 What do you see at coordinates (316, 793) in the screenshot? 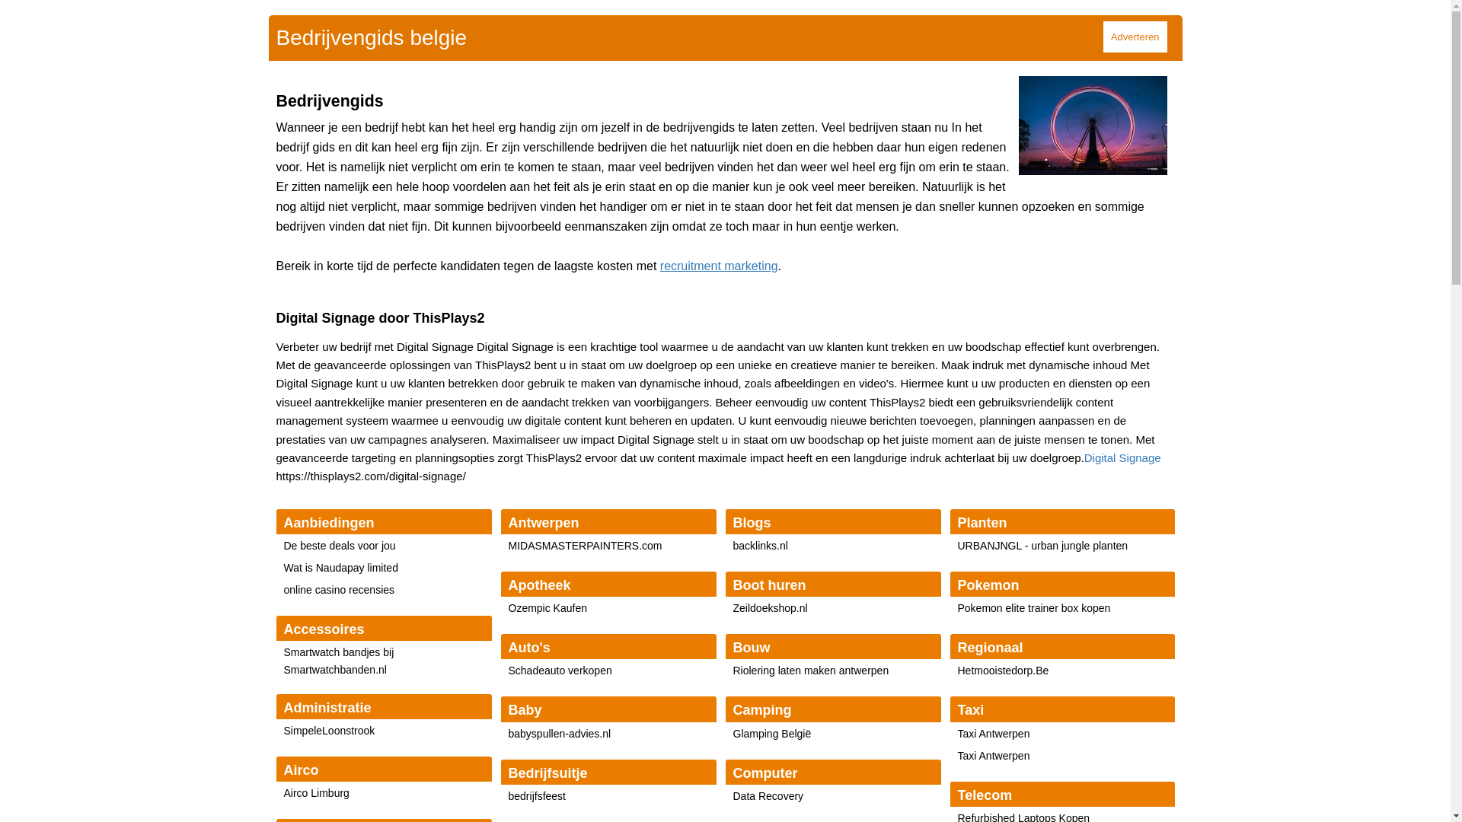
I see `Airco Limburg` at bounding box center [316, 793].